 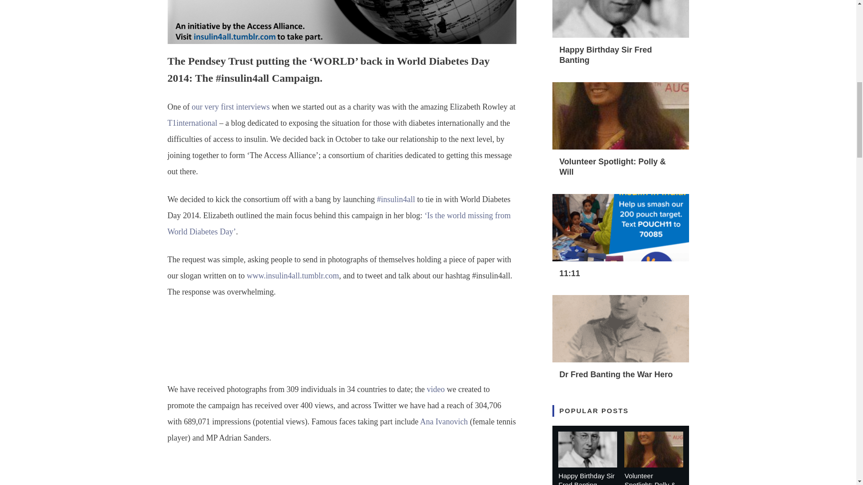 What do you see at coordinates (605, 55) in the screenshot?
I see `Happy Birthday Sir Fred Banting` at bounding box center [605, 55].